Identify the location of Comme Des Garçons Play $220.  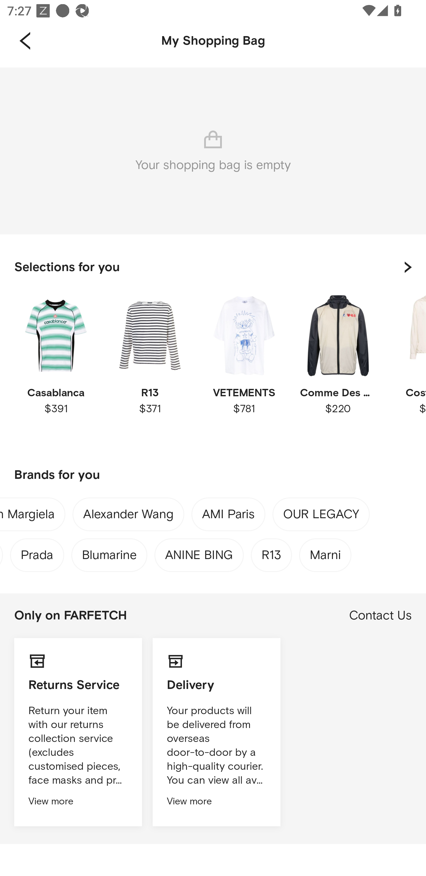
(338, 369).